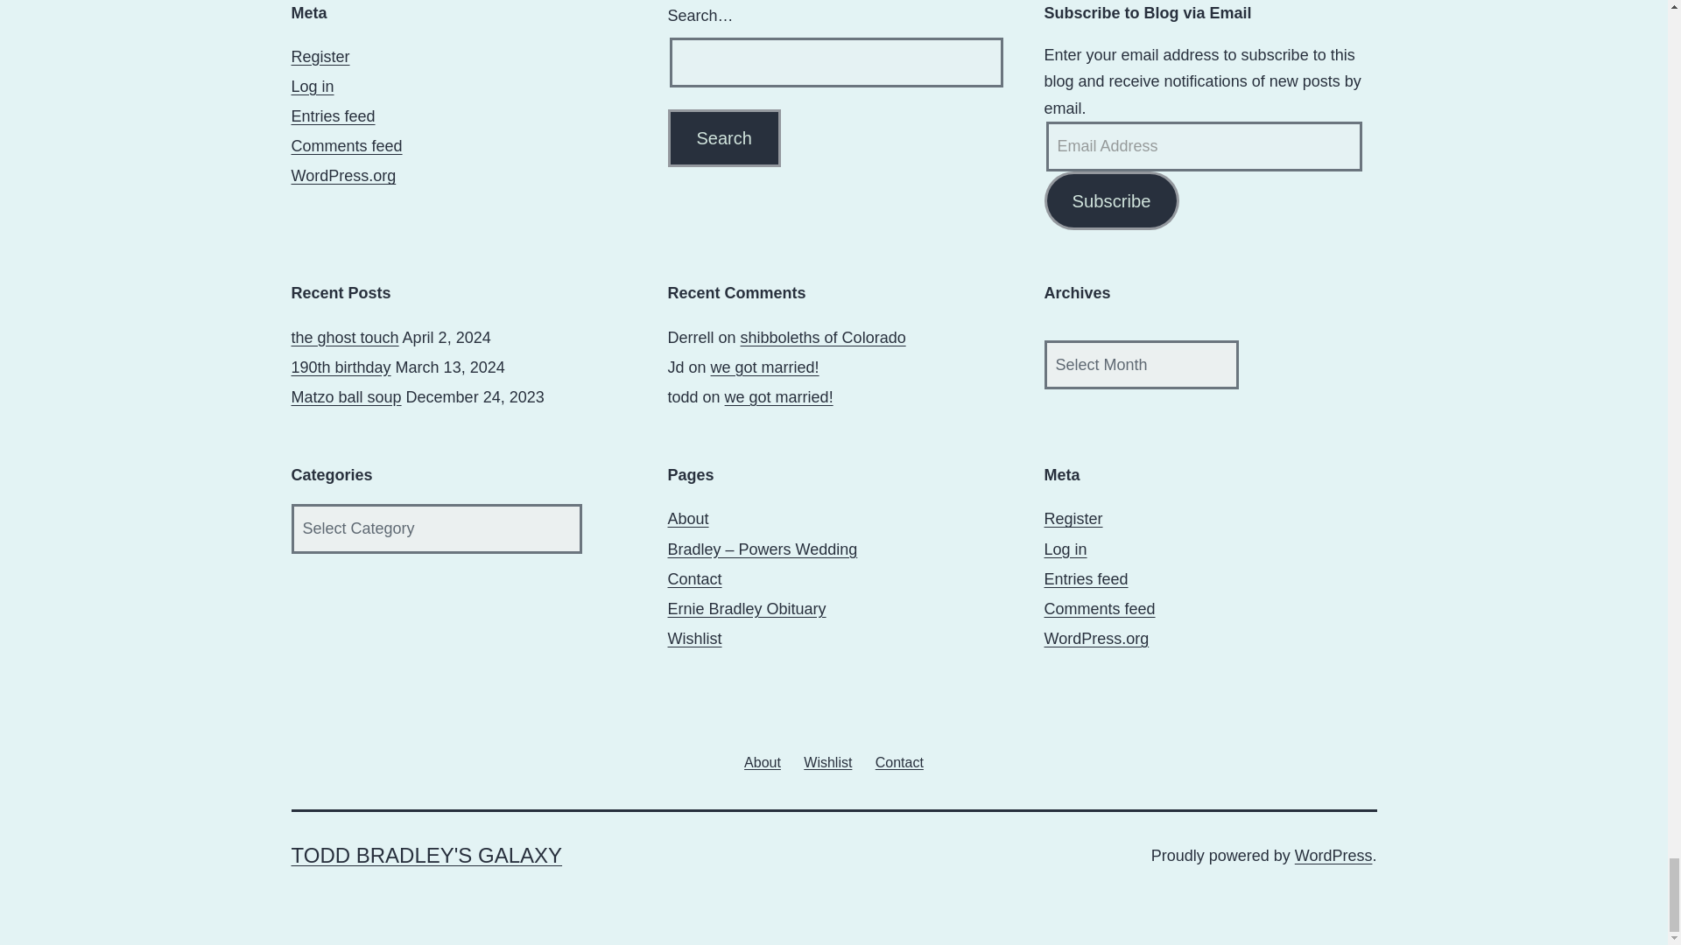  I want to click on Search, so click(723, 138).